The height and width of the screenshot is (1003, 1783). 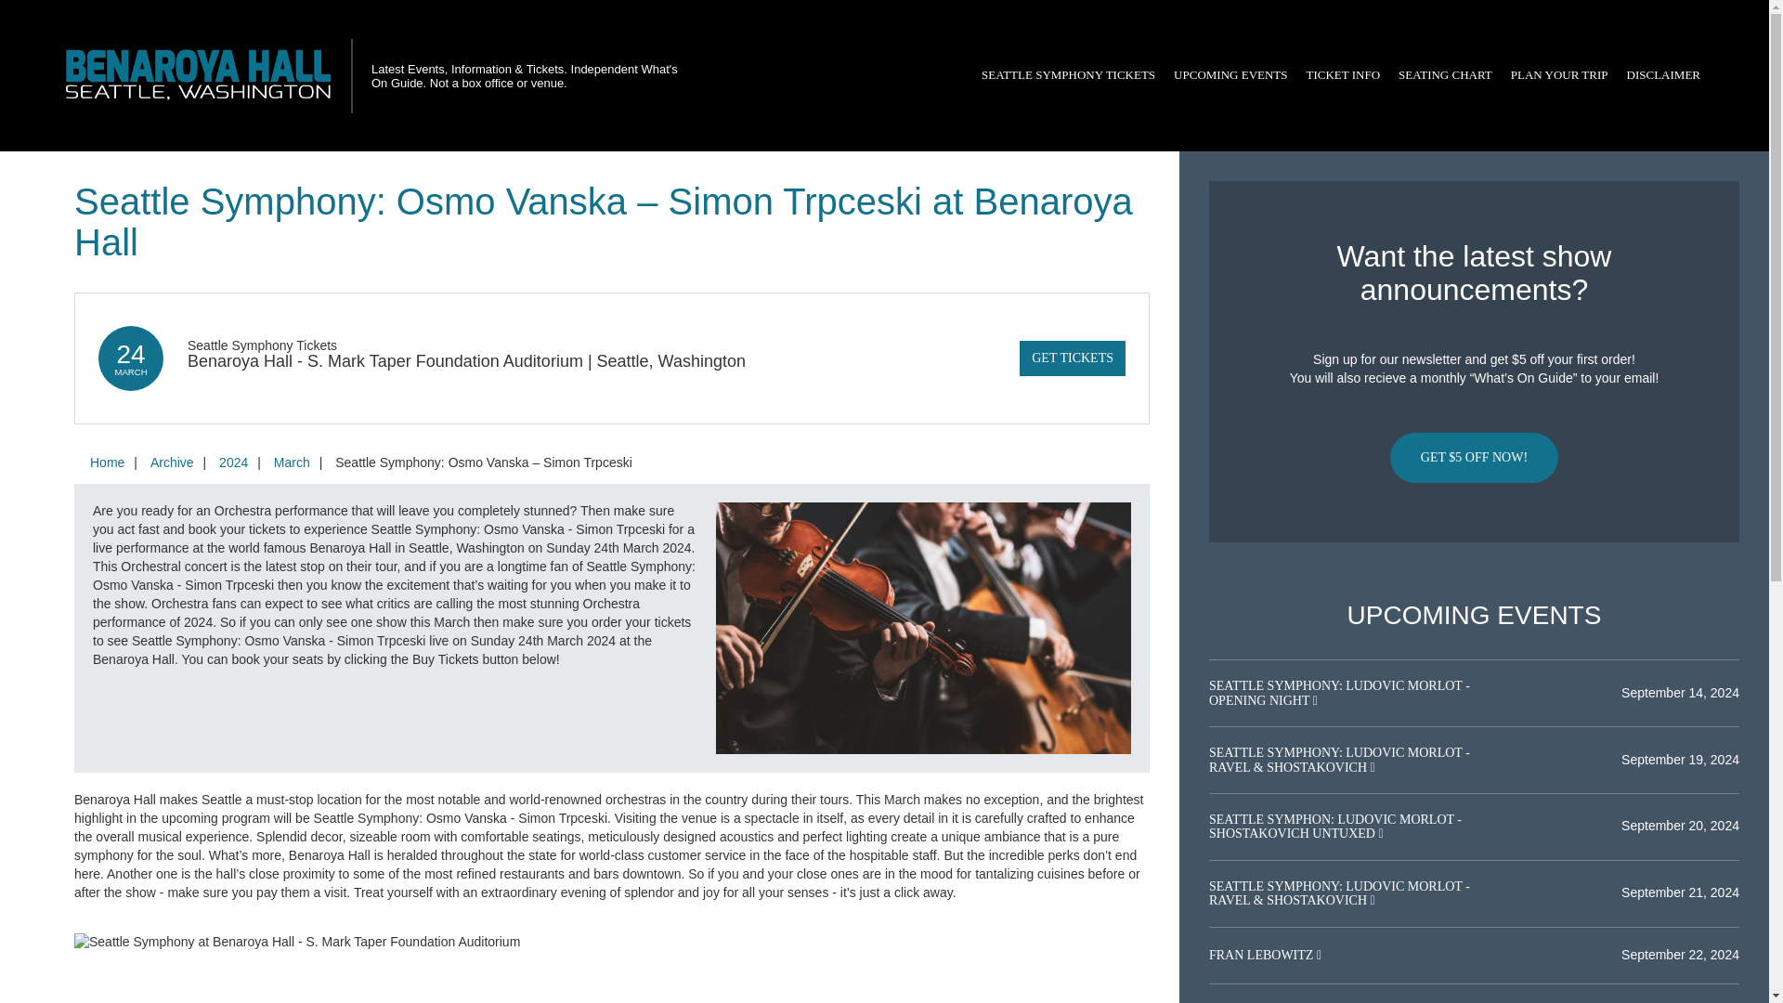 What do you see at coordinates (1344, 75) in the screenshot?
I see `TICKET INFO` at bounding box center [1344, 75].